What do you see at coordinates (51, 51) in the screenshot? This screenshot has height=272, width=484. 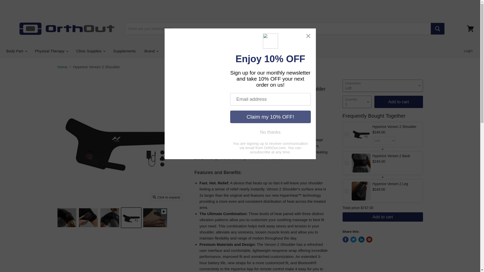 I see `Physical Therapy` at bounding box center [51, 51].